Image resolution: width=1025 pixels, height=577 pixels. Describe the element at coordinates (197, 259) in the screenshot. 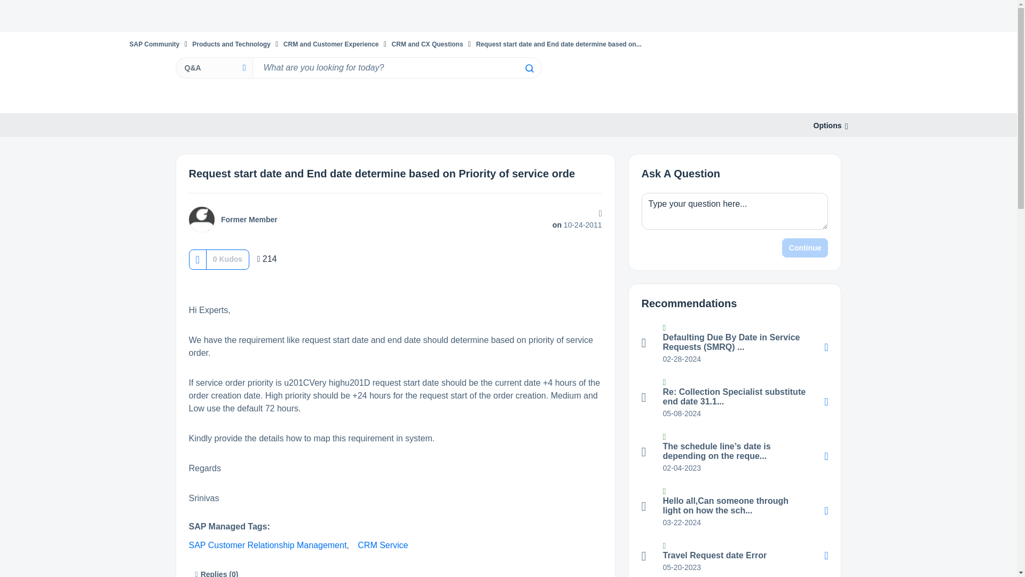

I see `Click here to give kudos to this post.` at that location.